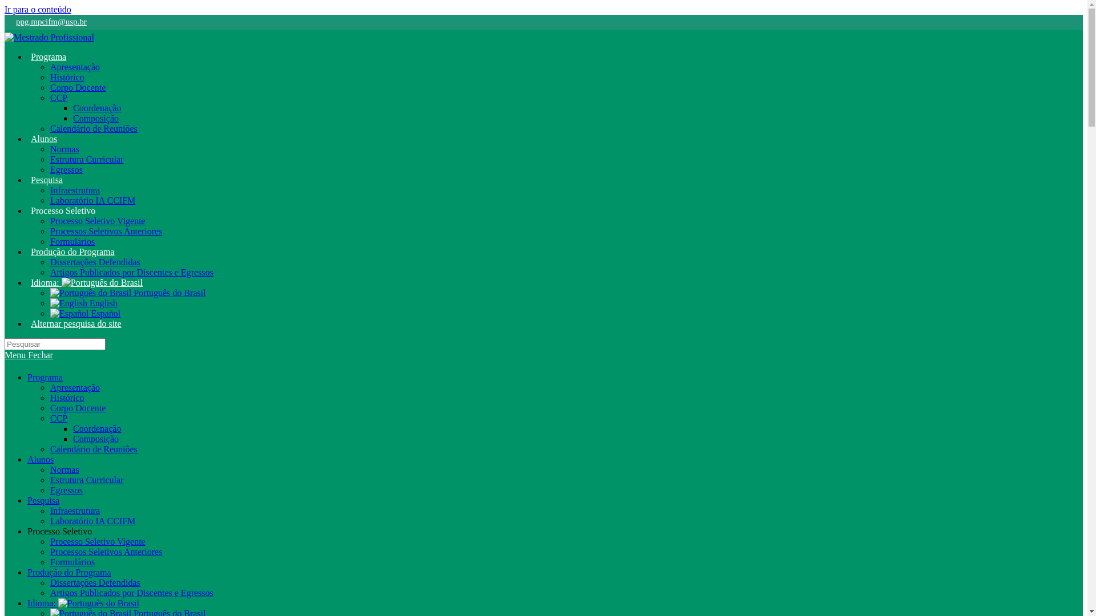  What do you see at coordinates (78, 87) in the screenshot?
I see `Corpo Docente` at bounding box center [78, 87].